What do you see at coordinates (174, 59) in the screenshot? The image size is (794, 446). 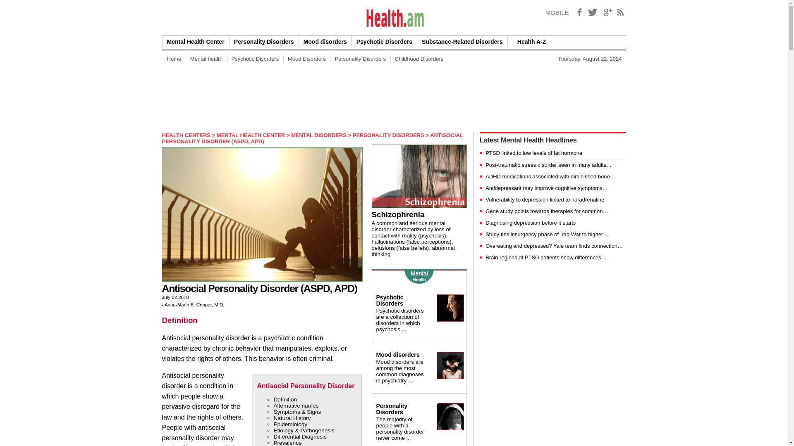 I see `Home` at bounding box center [174, 59].